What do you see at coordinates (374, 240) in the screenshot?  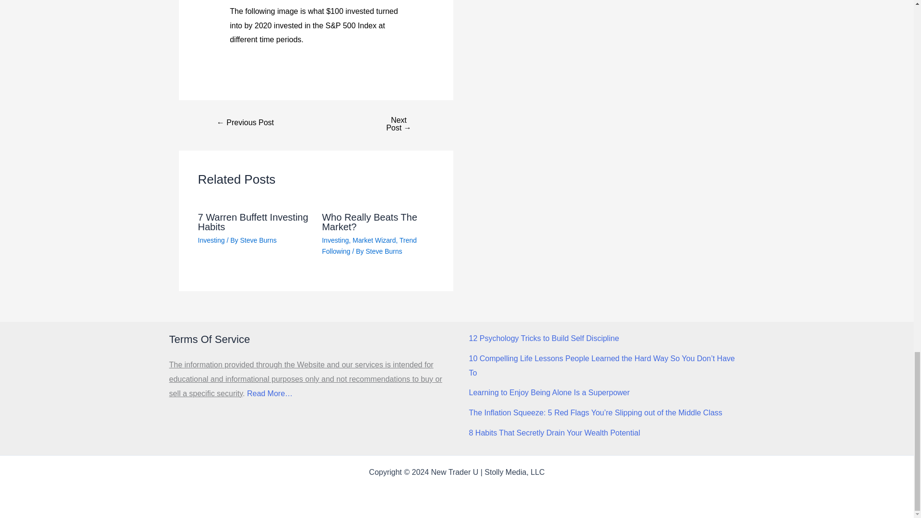 I see `Market Wizard` at bounding box center [374, 240].